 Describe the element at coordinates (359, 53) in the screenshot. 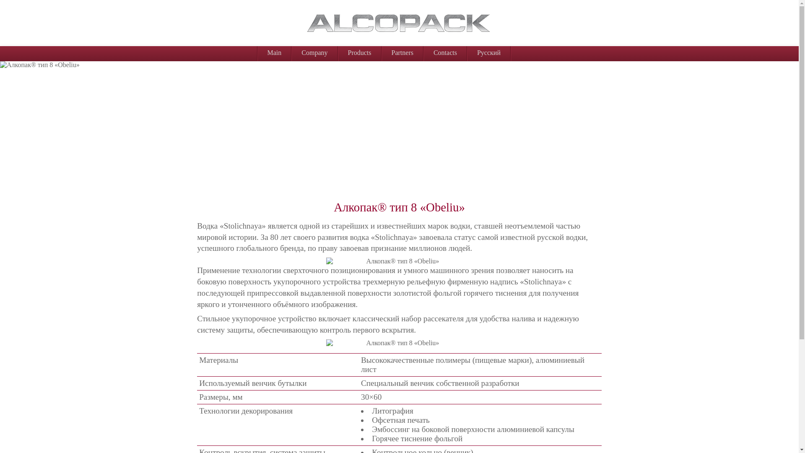

I see `Products` at that location.